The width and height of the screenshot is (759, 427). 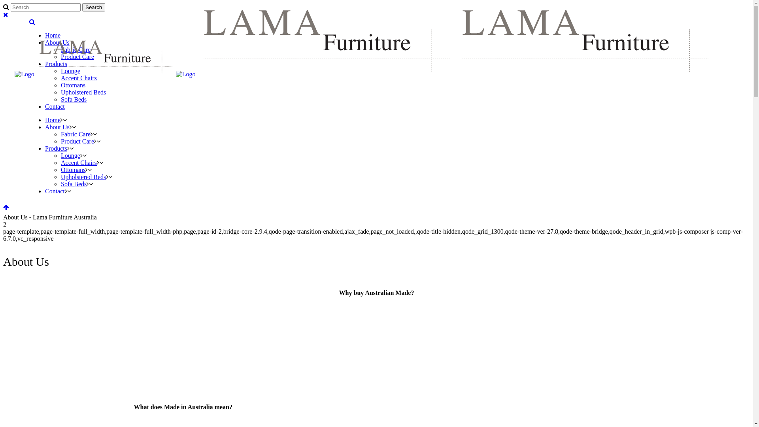 I want to click on Fabric Care, so click(x=76, y=50).